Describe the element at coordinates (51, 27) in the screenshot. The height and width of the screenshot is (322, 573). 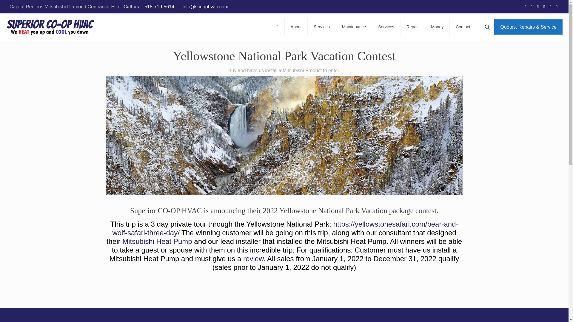
I see `Superior CO-OP HVAC` at that location.